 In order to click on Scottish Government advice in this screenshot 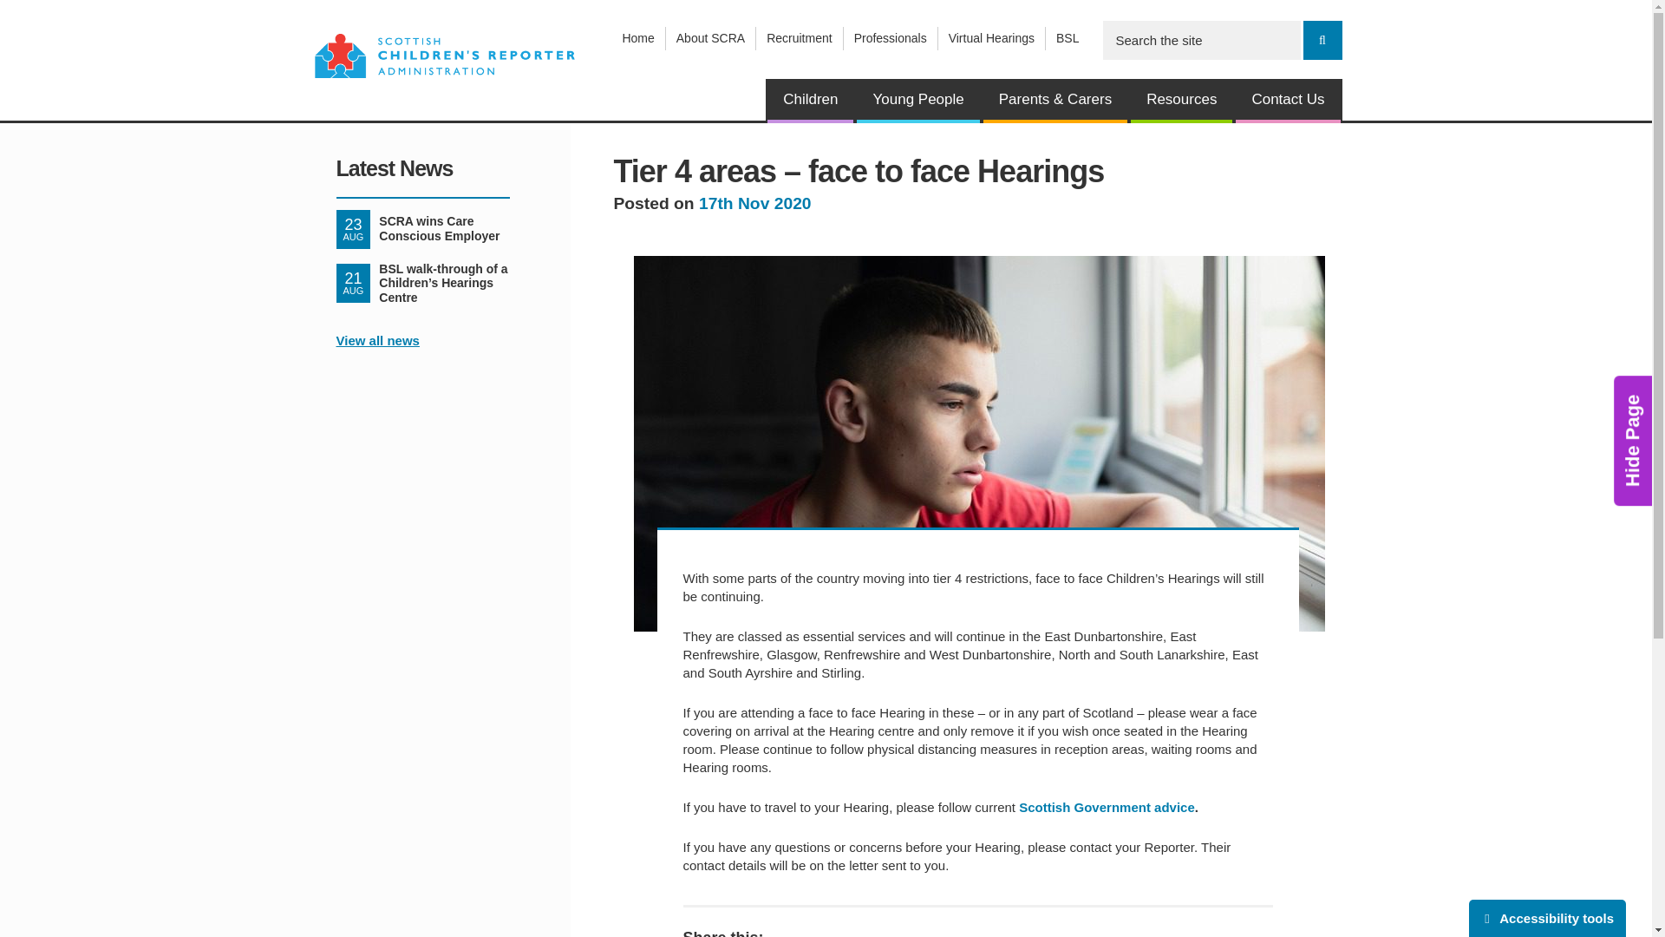, I will do `click(1287, 101)`.